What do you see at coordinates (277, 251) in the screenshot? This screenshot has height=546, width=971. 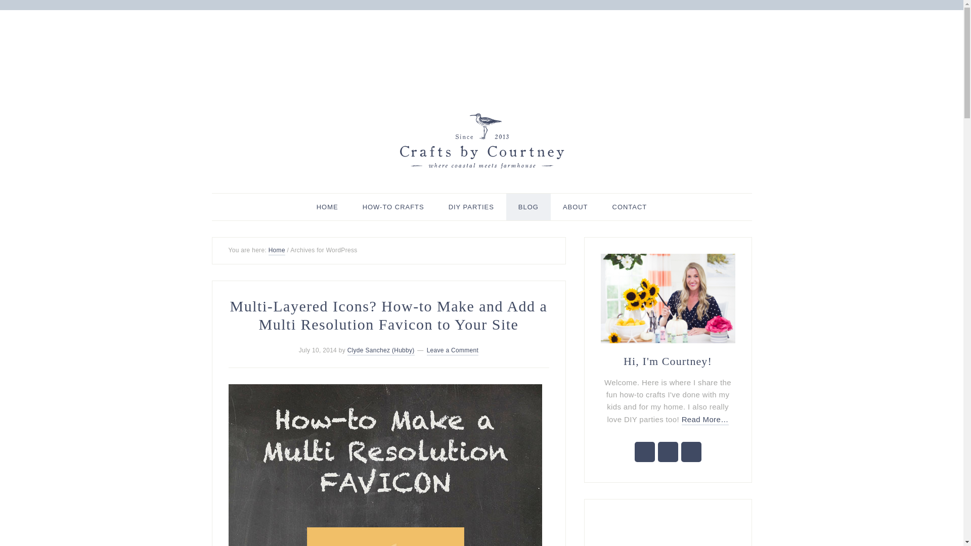 I see `Home` at bounding box center [277, 251].